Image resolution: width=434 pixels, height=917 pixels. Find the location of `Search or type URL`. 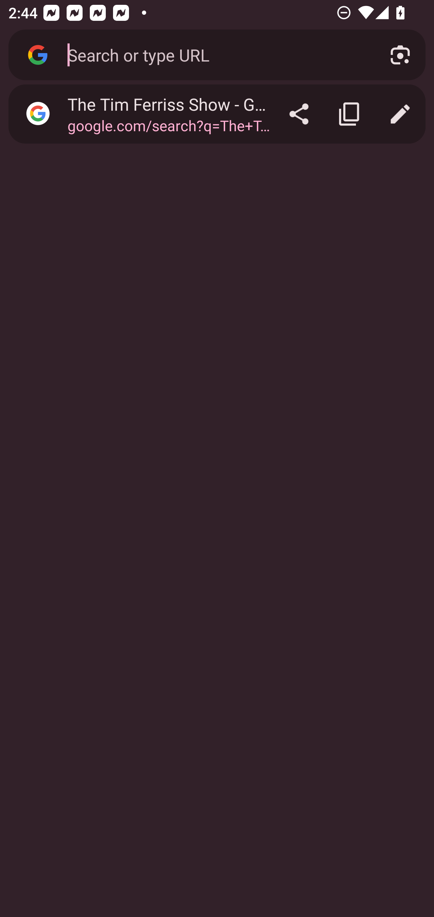

Search or type URL is located at coordinates (215, 54).